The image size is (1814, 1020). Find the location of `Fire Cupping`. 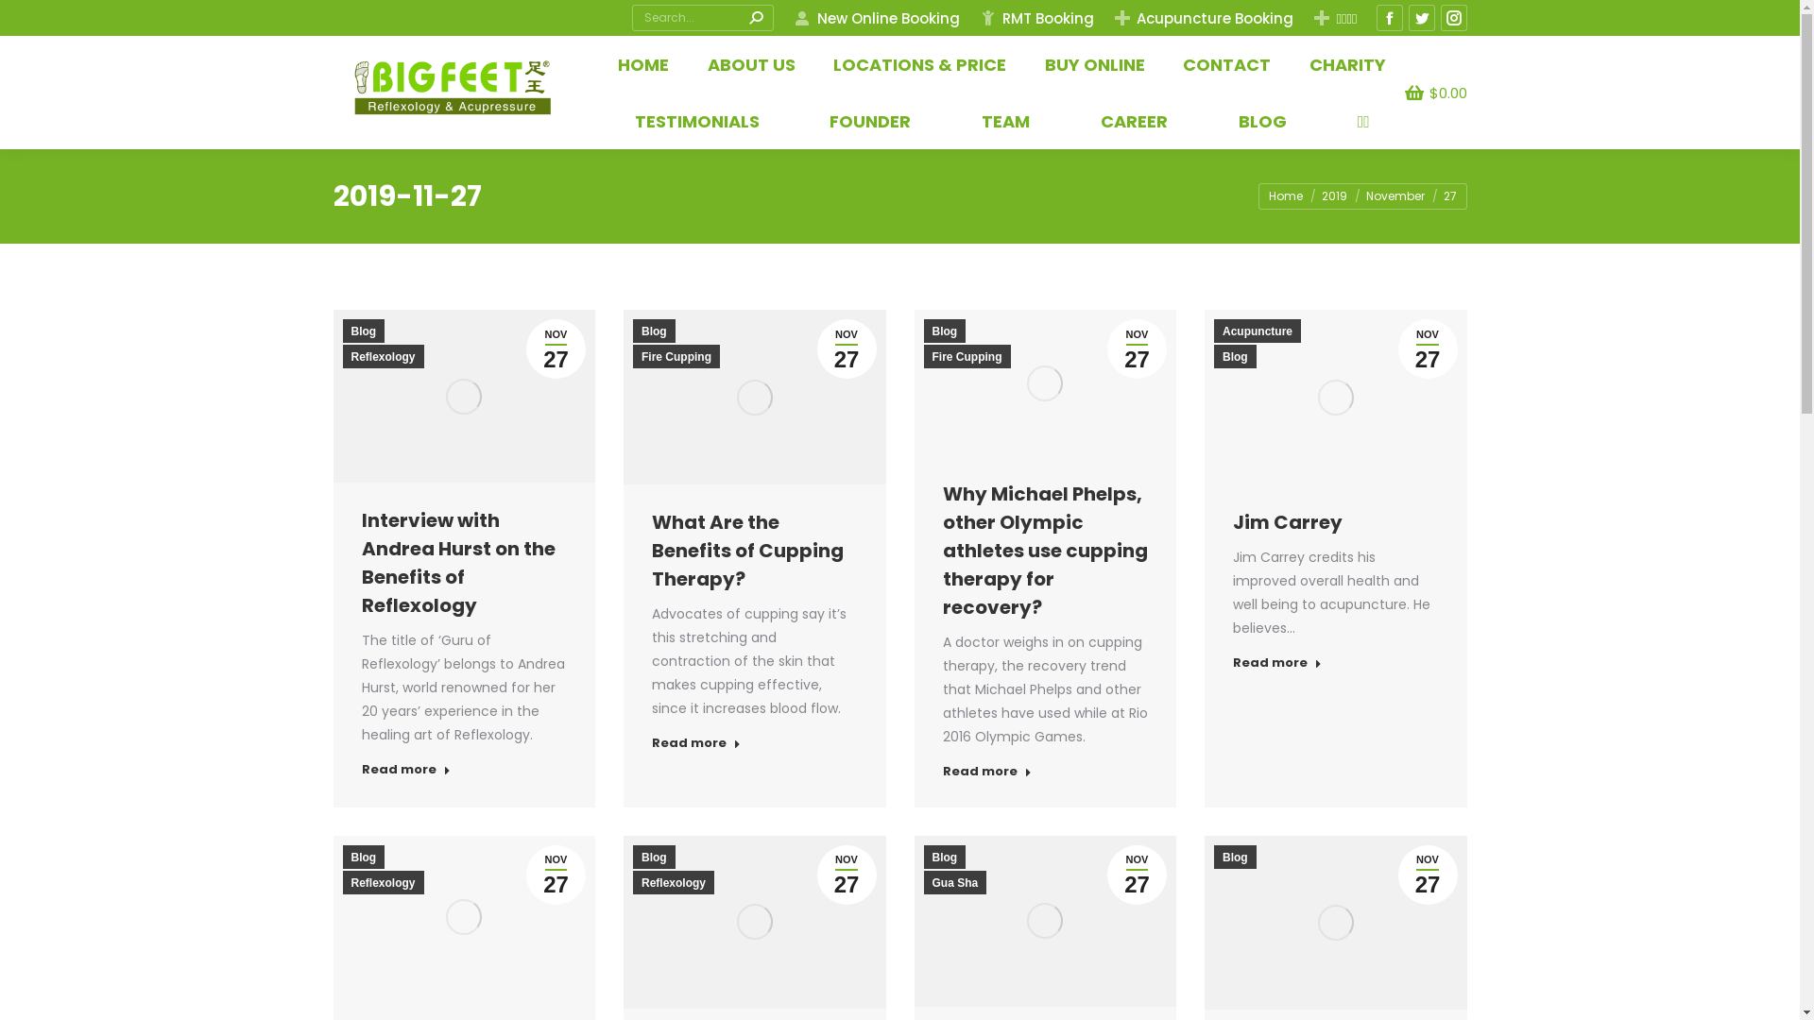

Fire Cupping is located at coordinates (676, 357).